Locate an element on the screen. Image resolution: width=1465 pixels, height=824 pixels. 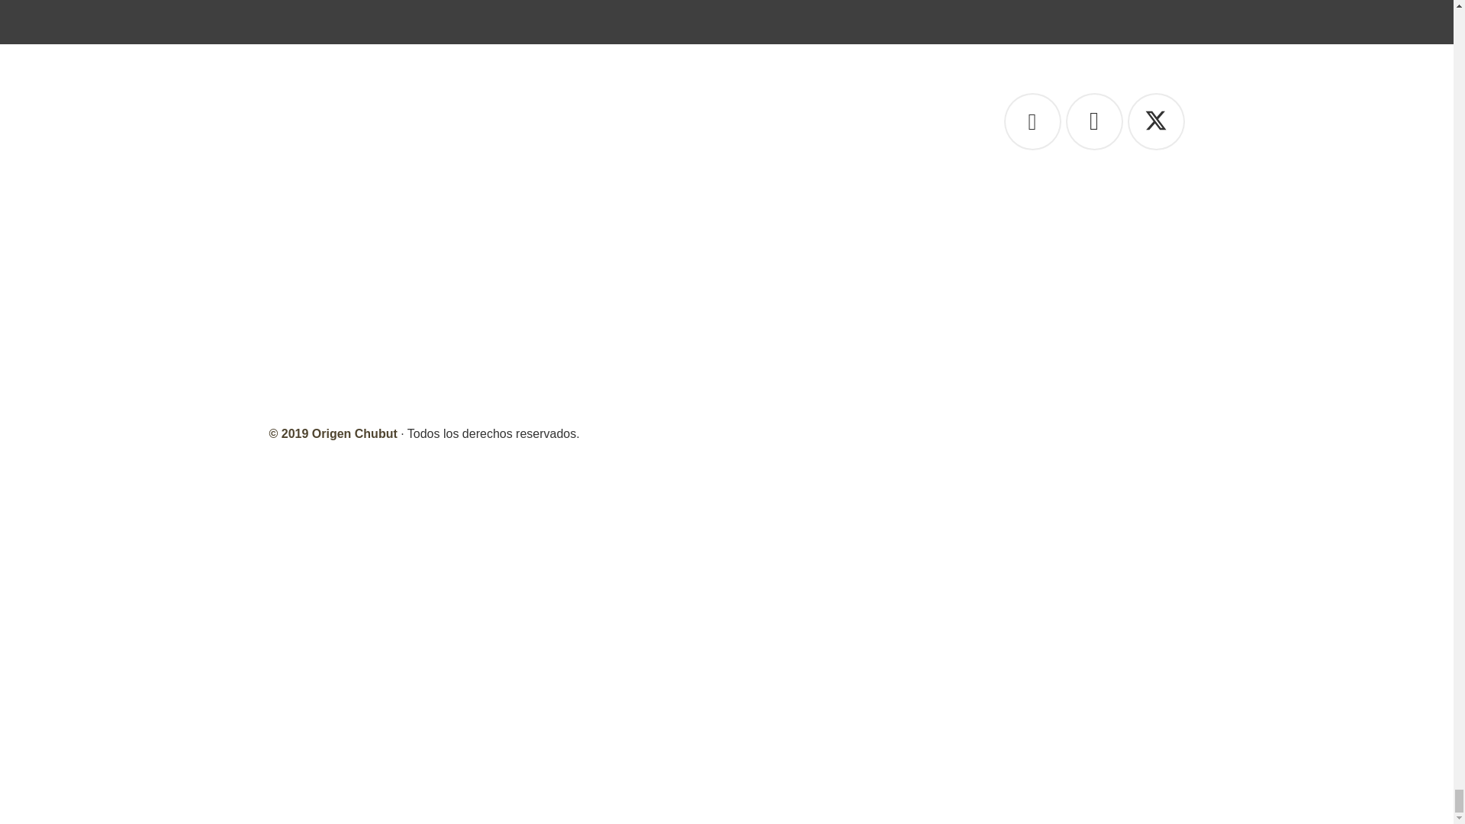
Facebook is located at coordinates (1032, 121).